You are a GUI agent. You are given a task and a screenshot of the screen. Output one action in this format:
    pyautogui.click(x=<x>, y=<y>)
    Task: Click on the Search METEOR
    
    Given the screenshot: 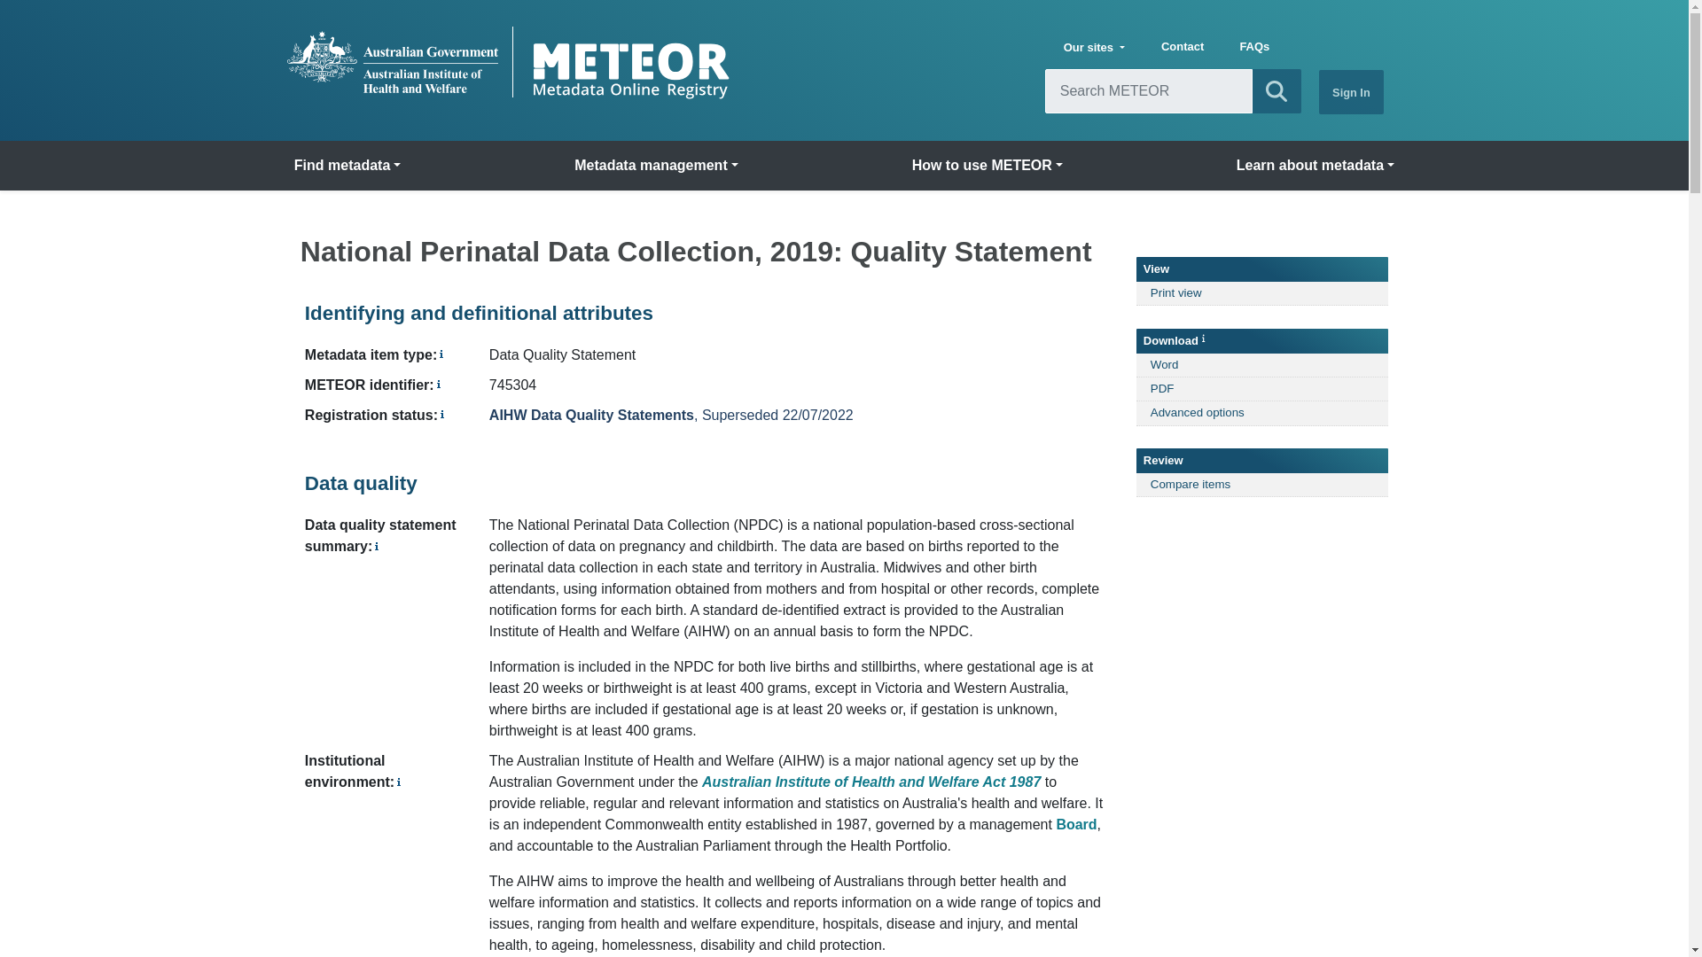 What is the action you would take?
    pyautogui.click(x=1276, y=90)
    